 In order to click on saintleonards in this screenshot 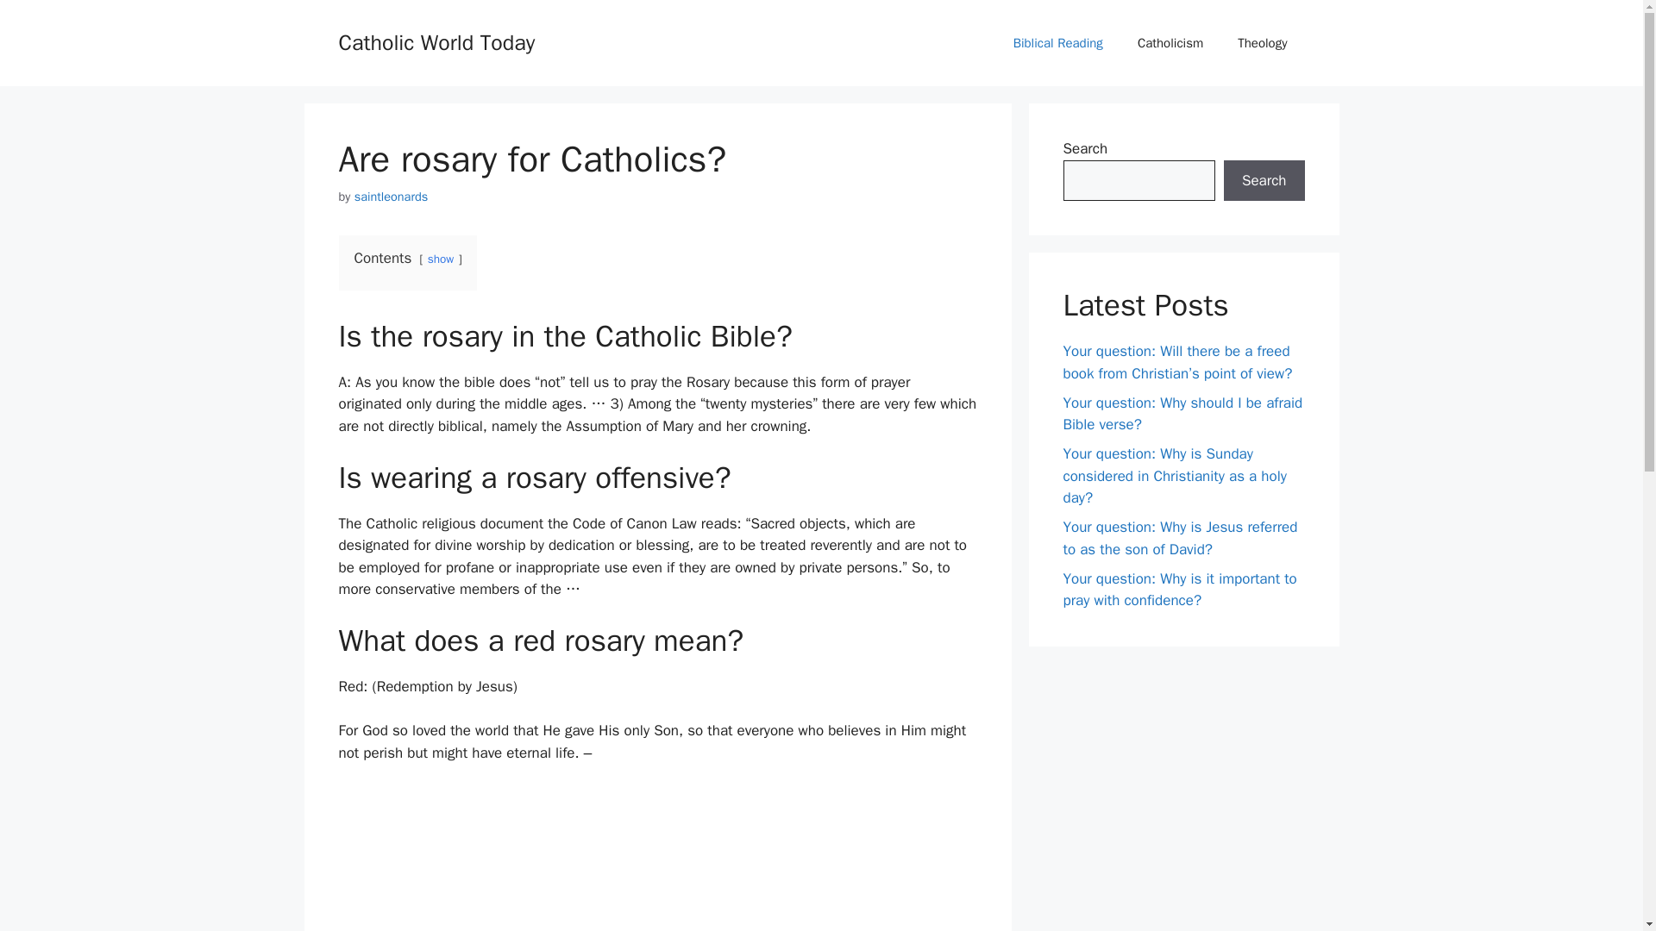, I will do `click(392, 197)`.